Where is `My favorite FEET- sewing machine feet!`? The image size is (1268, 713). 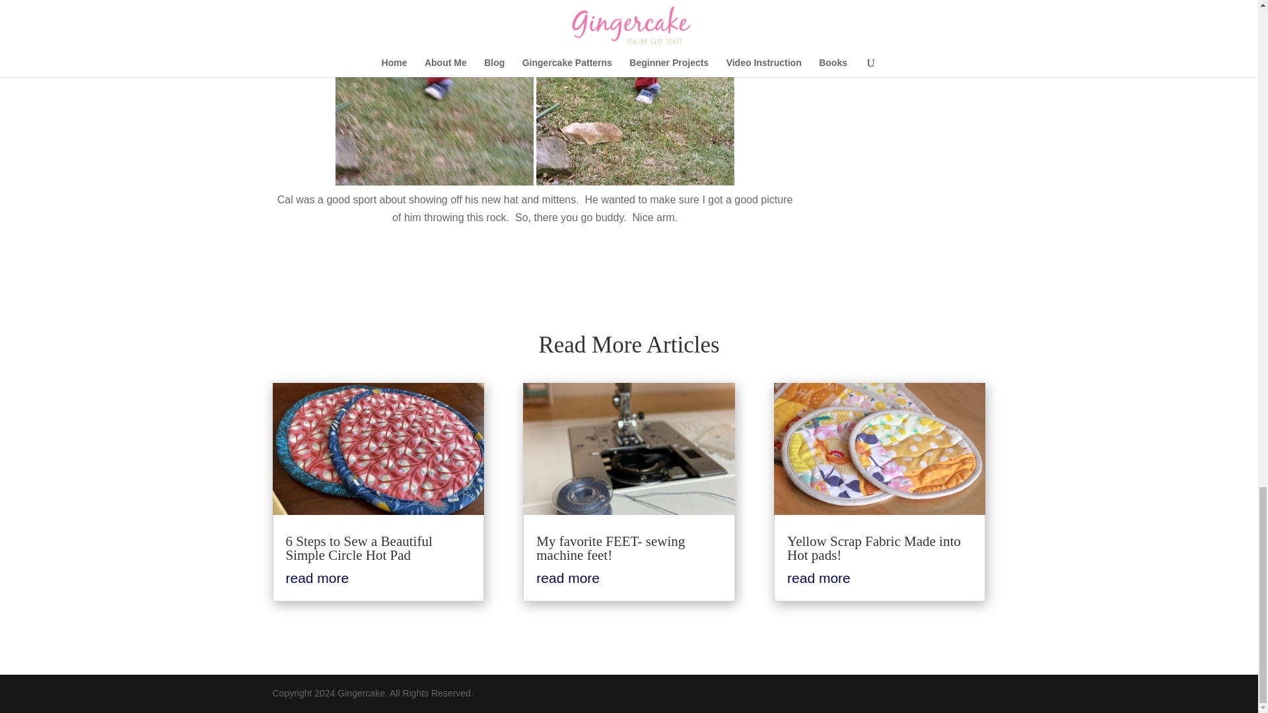
My favorite FEET- sewing machine feet! is located at coordinates (610, 548).